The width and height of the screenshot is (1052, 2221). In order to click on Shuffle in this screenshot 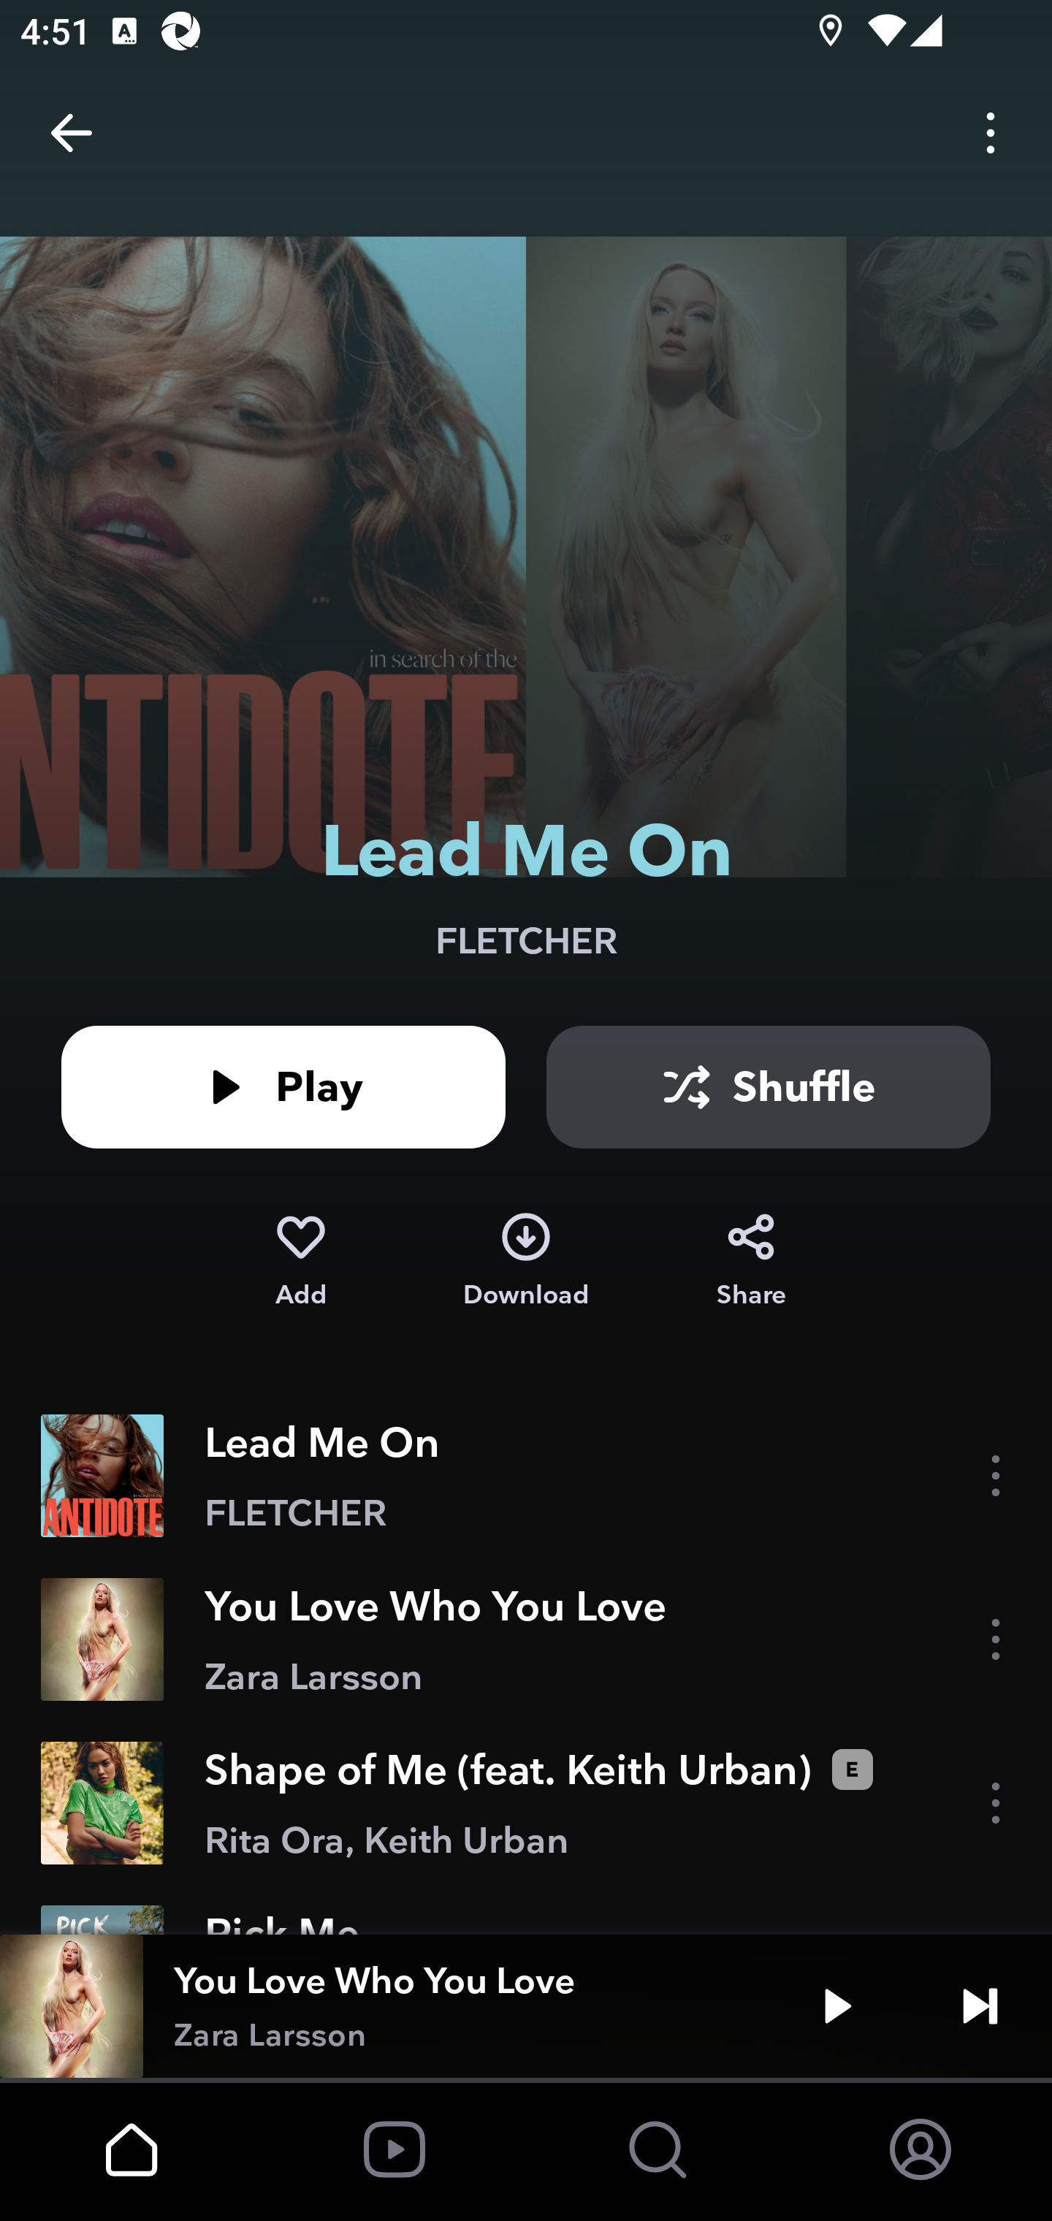, I will do `click(769, 1087)`.